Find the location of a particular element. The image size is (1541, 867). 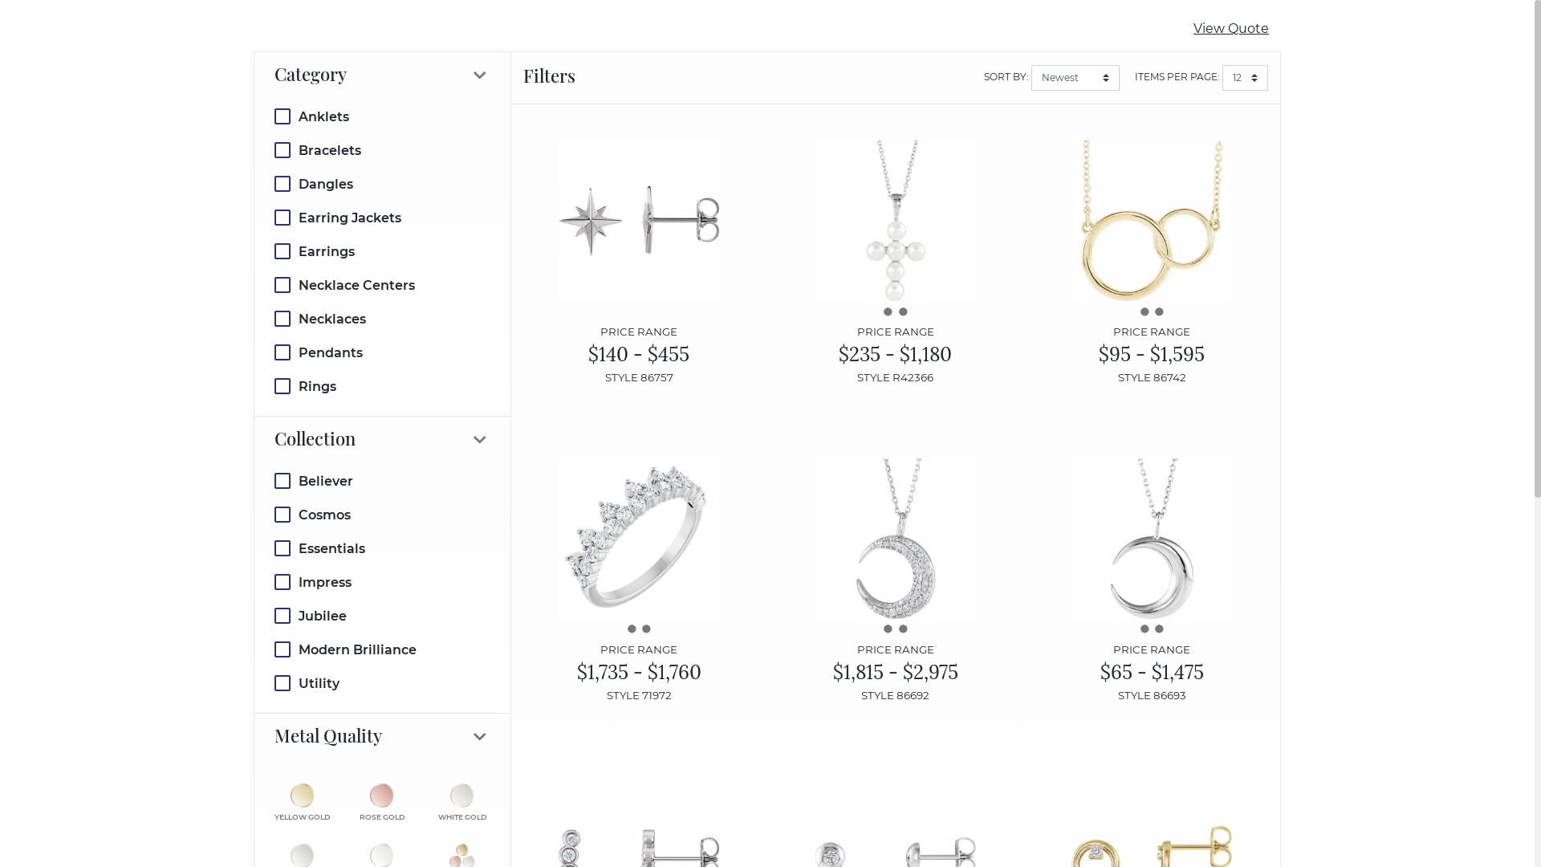

PRICE RANGE
$1,815 - $2,975
STYLE 86692 is located at coordinates (896, 581).